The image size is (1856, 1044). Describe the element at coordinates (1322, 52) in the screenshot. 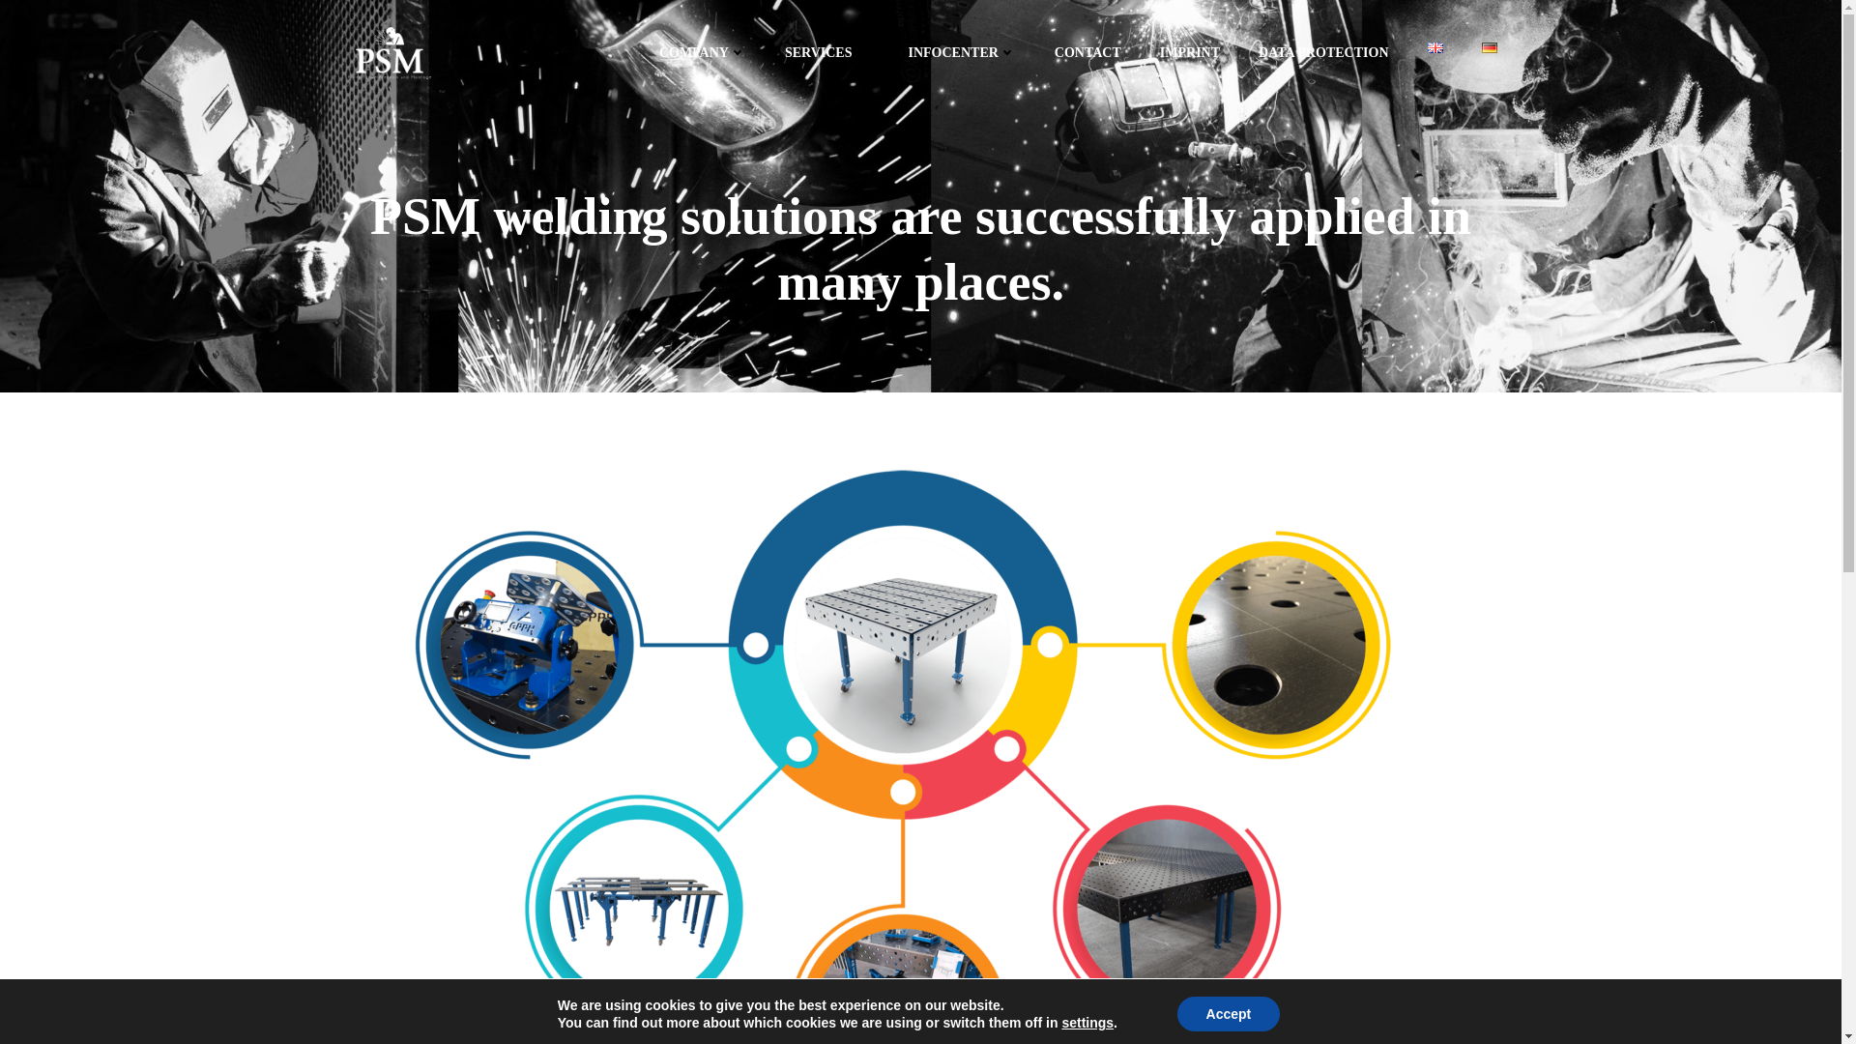

I see `DATA PROTECTION` at that location.